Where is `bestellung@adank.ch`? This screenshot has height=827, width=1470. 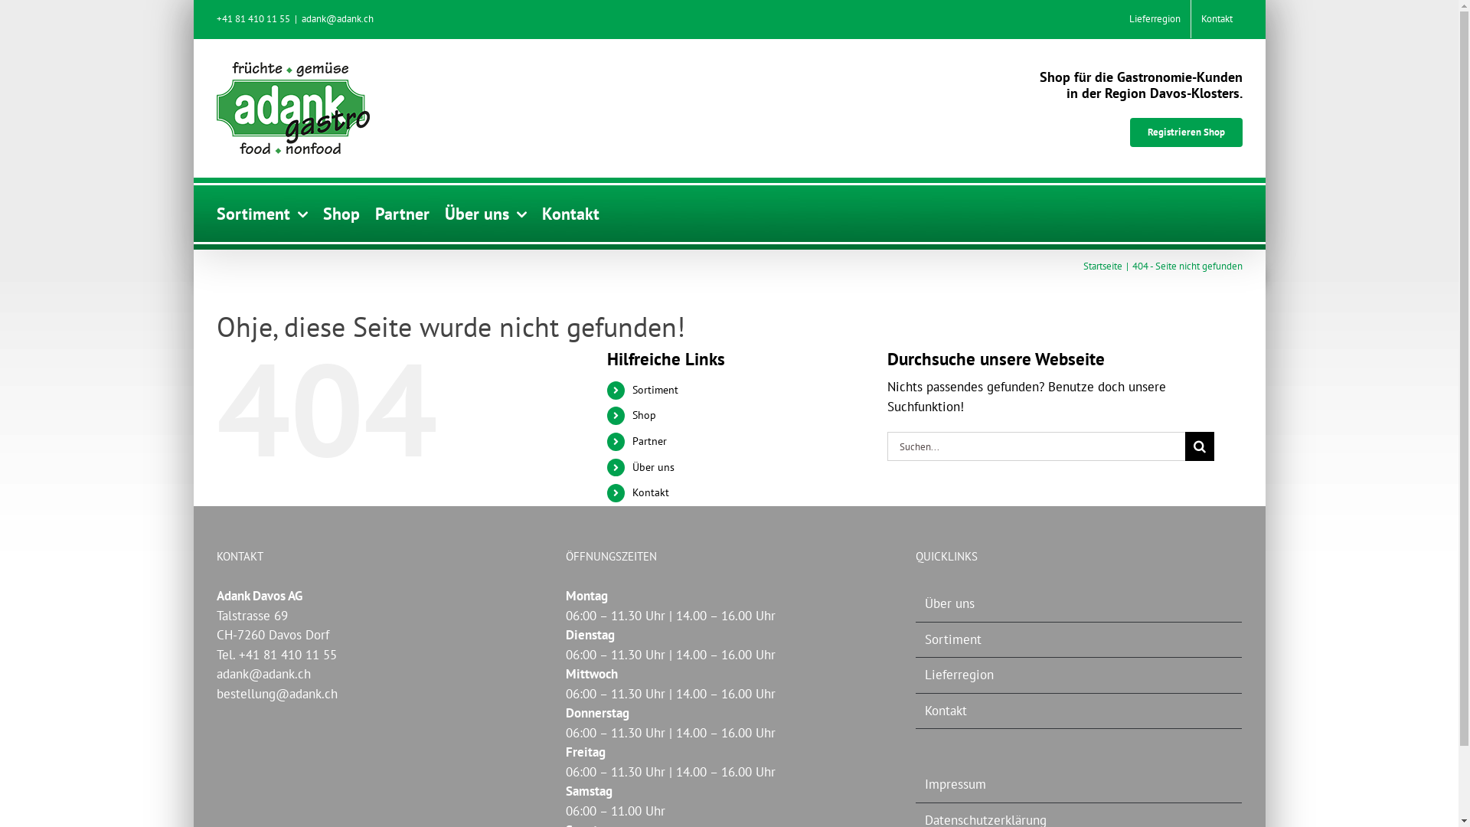 bestellung@adank.ch is located at coordinates (276, 694).